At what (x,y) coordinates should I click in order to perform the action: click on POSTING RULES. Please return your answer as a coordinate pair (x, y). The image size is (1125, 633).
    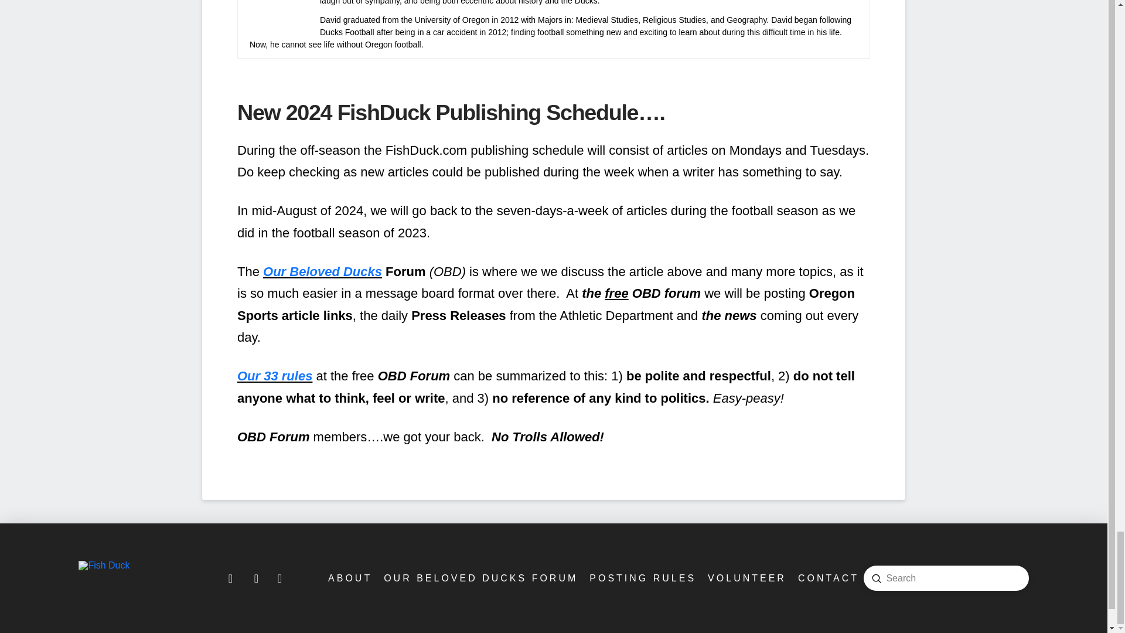
    Looking at the image, I should click on (642, 578).